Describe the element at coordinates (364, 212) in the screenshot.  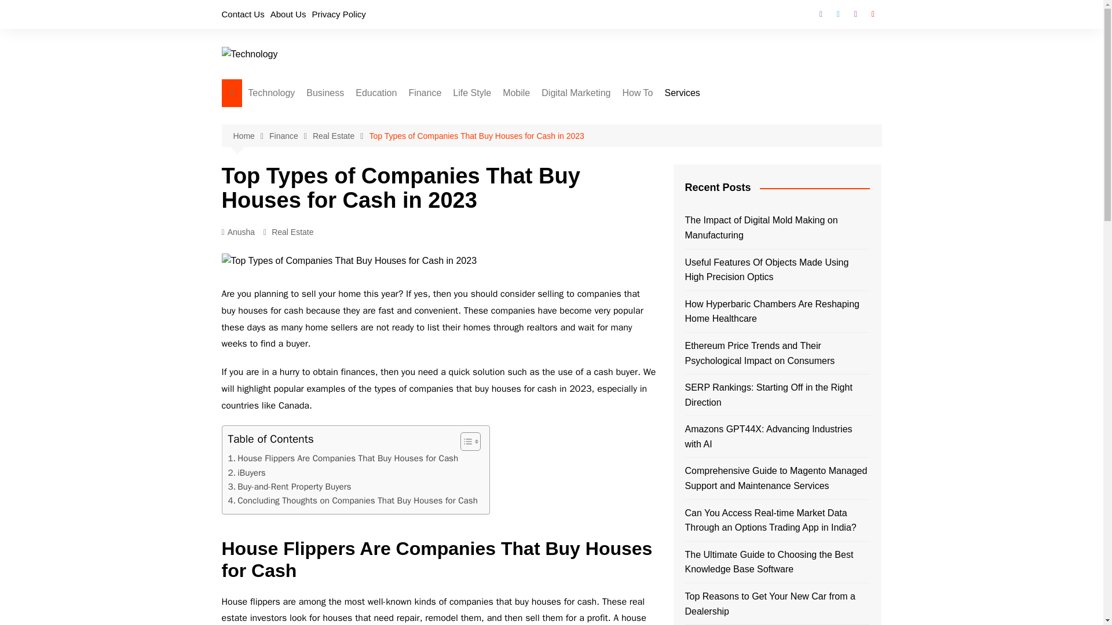
I see `Top Firms` at that location.